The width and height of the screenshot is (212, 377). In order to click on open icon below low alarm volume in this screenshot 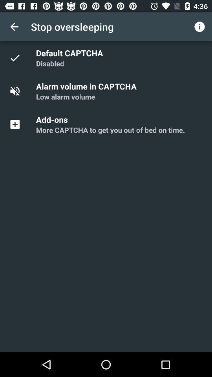, I will do `click(53, 119)`.